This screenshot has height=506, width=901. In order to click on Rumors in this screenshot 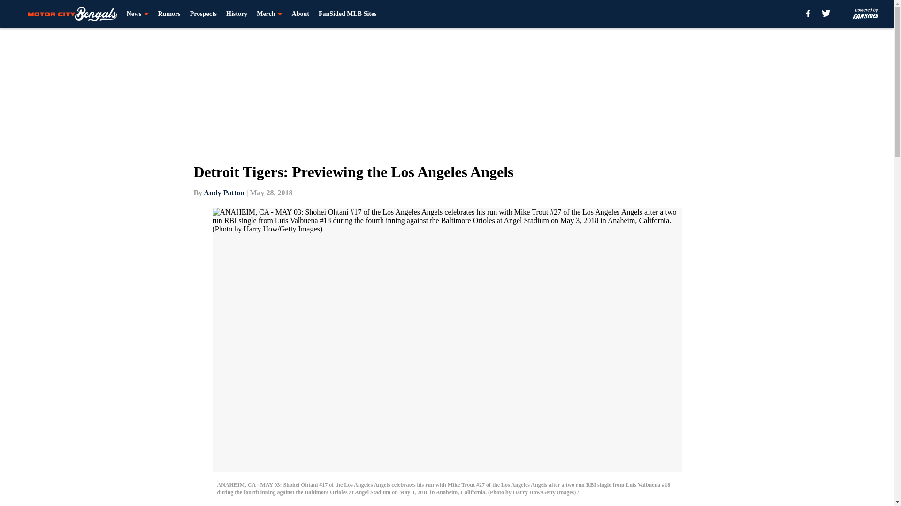, I will do `click(169, 14)`.